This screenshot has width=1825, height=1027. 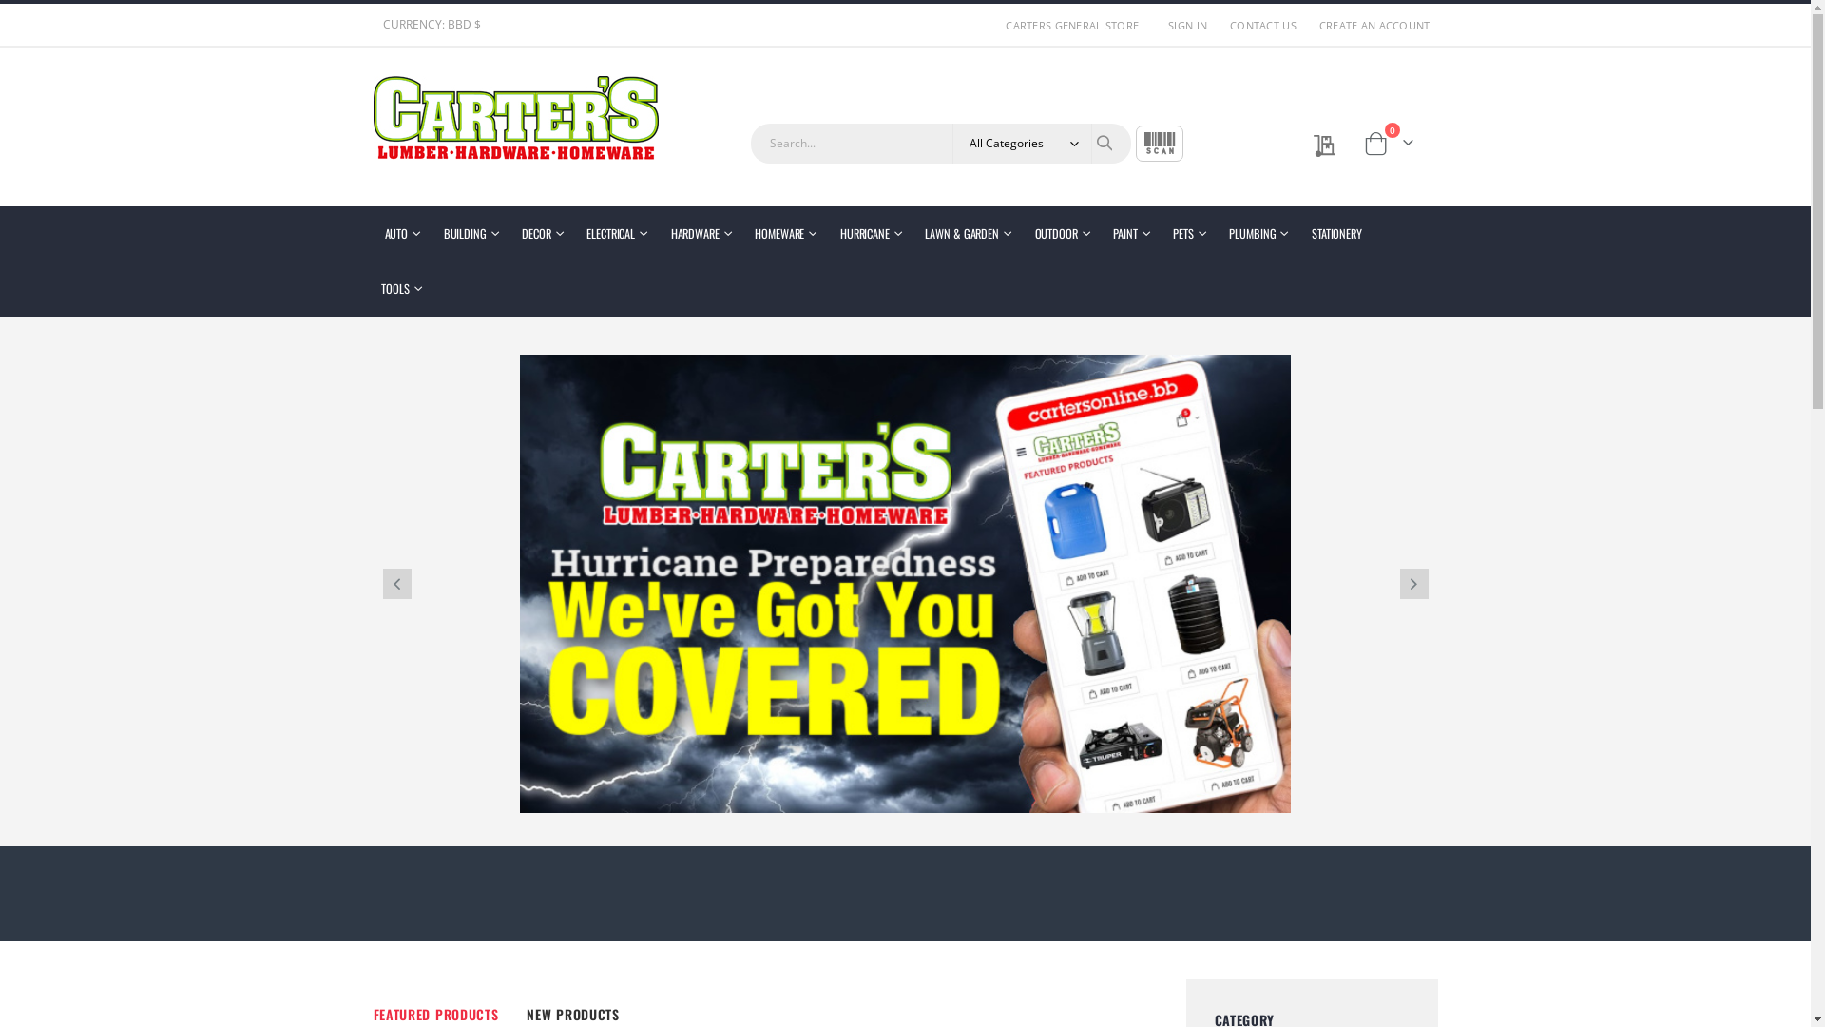 What do you see at coordinates (1397, 144) in the screenshot?
I see `Cart
0` at bounding box center [1397, 144].